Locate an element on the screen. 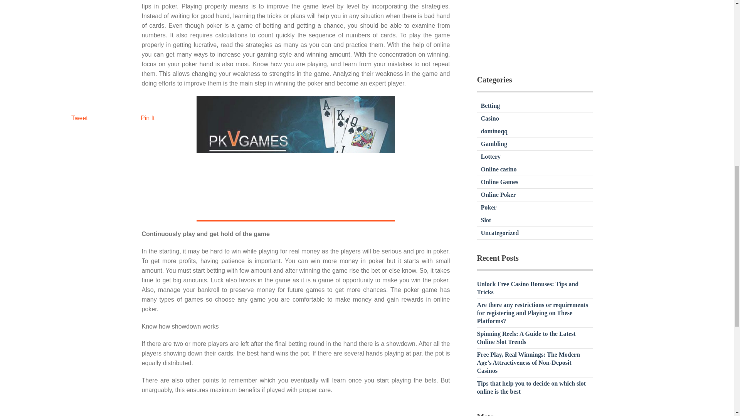 The width and height of the screenshot is (740, 416). Casino is located at coordinates (490, 119).